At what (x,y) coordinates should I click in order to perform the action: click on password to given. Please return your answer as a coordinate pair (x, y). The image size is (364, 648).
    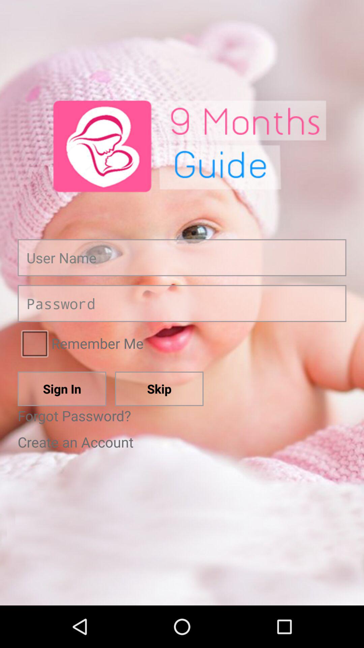
    Looking at the image, I should click on (182, 303).